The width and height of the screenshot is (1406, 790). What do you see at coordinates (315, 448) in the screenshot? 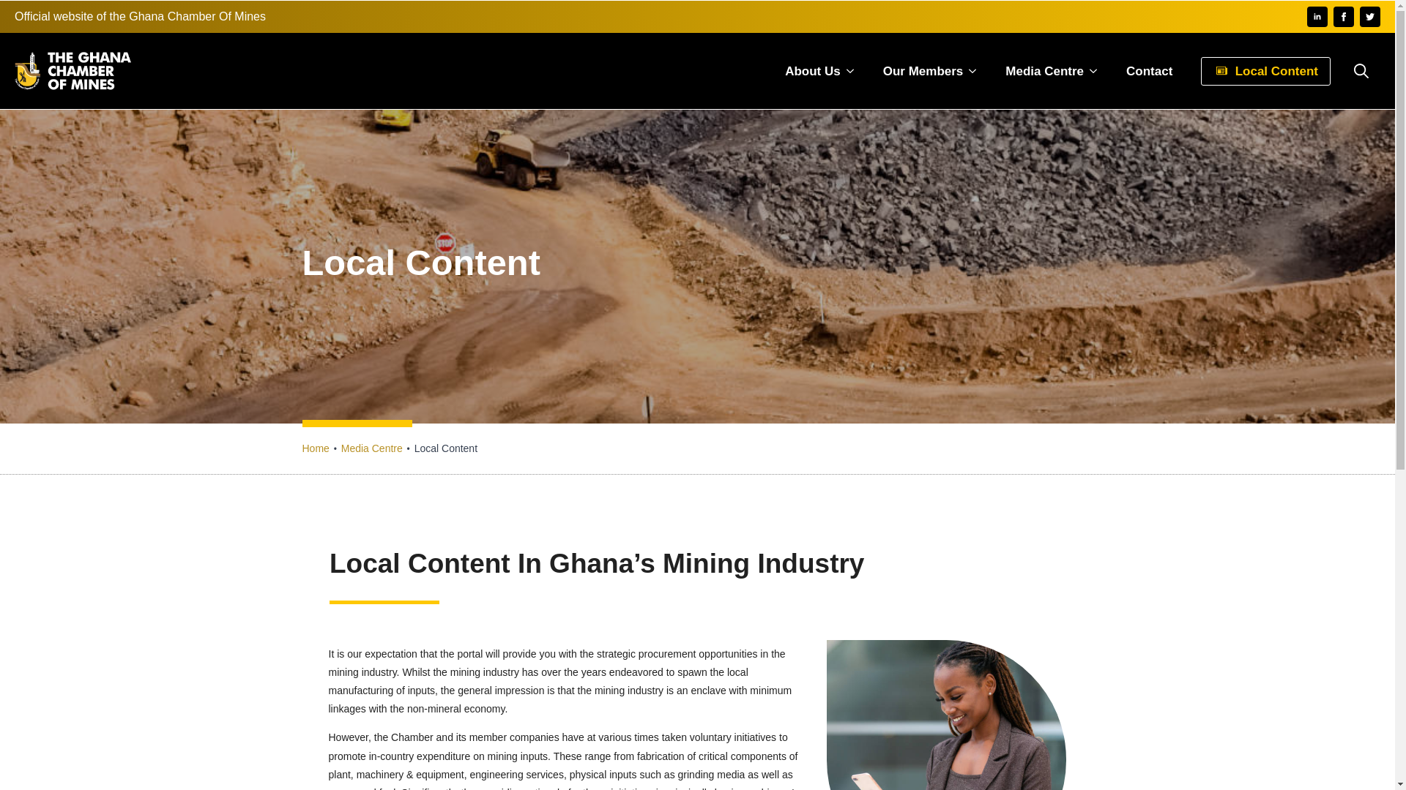
I see `Home` at bounding box center [315, 448].